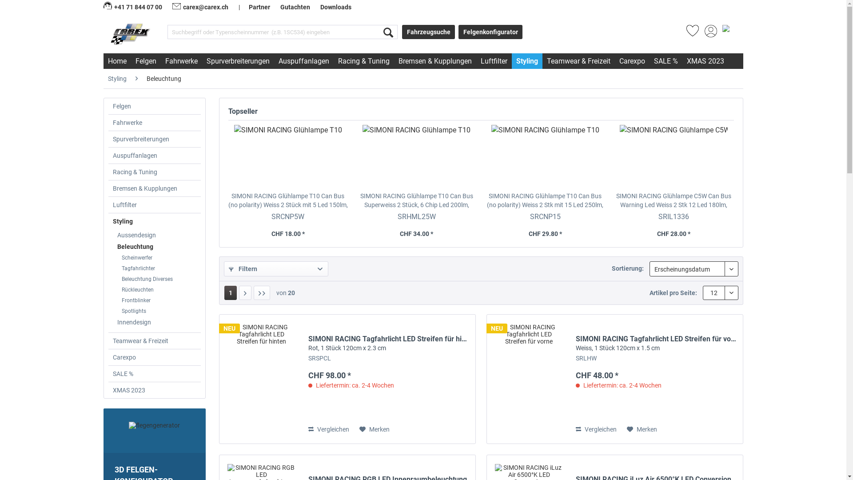  I want to click on XMAS 2023, so click(155, 390).